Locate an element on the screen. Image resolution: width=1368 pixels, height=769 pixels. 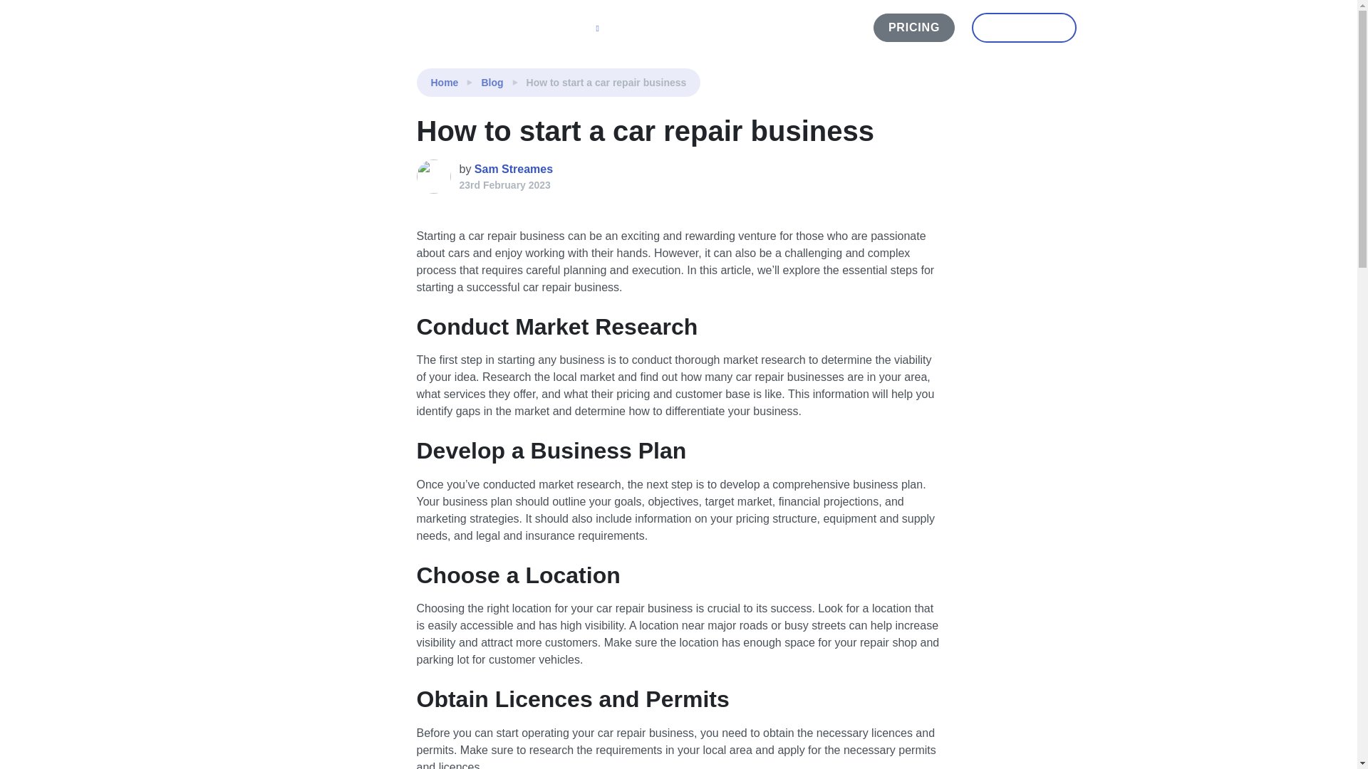
FREE DEMO is located at coordinates (1023, 28).